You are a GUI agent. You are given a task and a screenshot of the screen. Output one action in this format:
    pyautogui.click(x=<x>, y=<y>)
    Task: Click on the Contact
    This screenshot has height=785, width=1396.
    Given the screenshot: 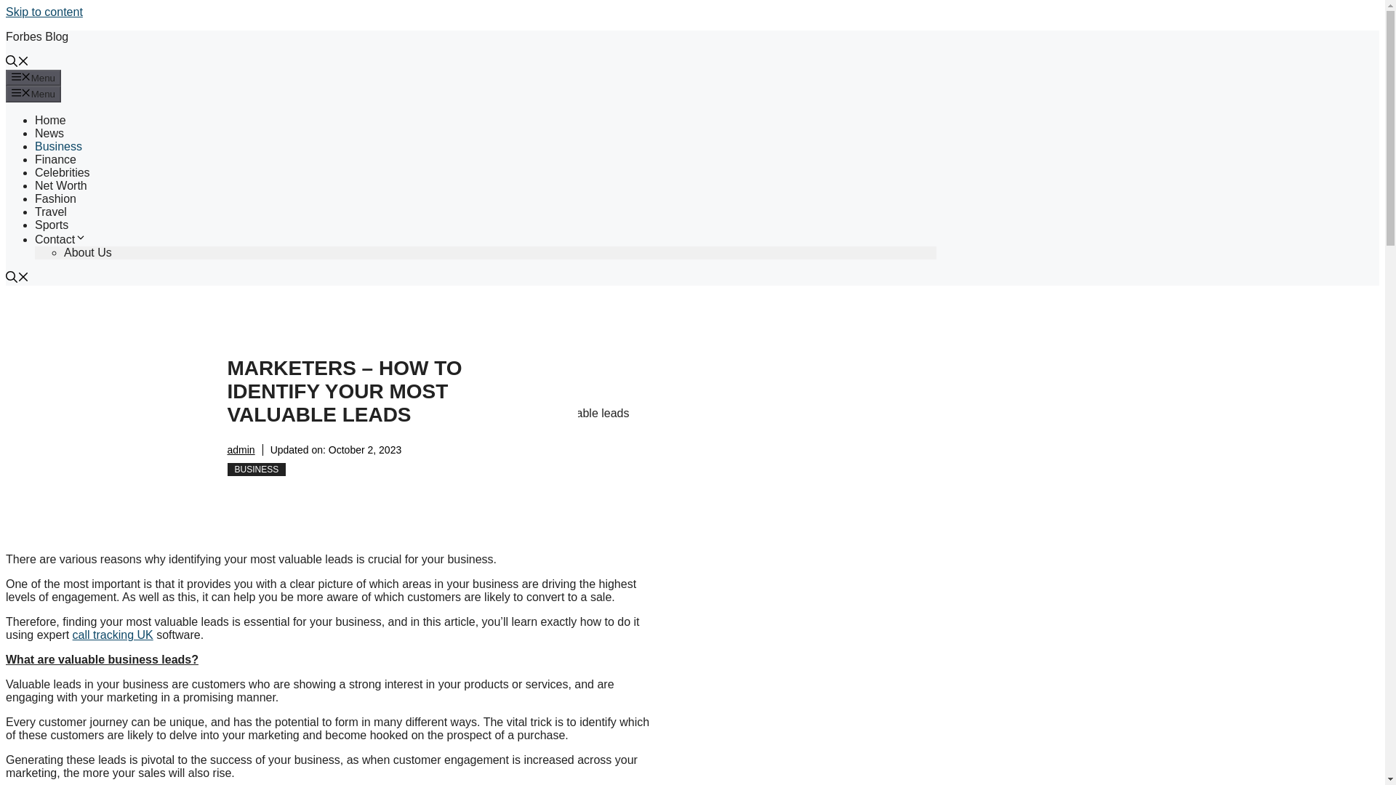 What is the action you would take?
    pyautogui.click(x=61, y=239)
    